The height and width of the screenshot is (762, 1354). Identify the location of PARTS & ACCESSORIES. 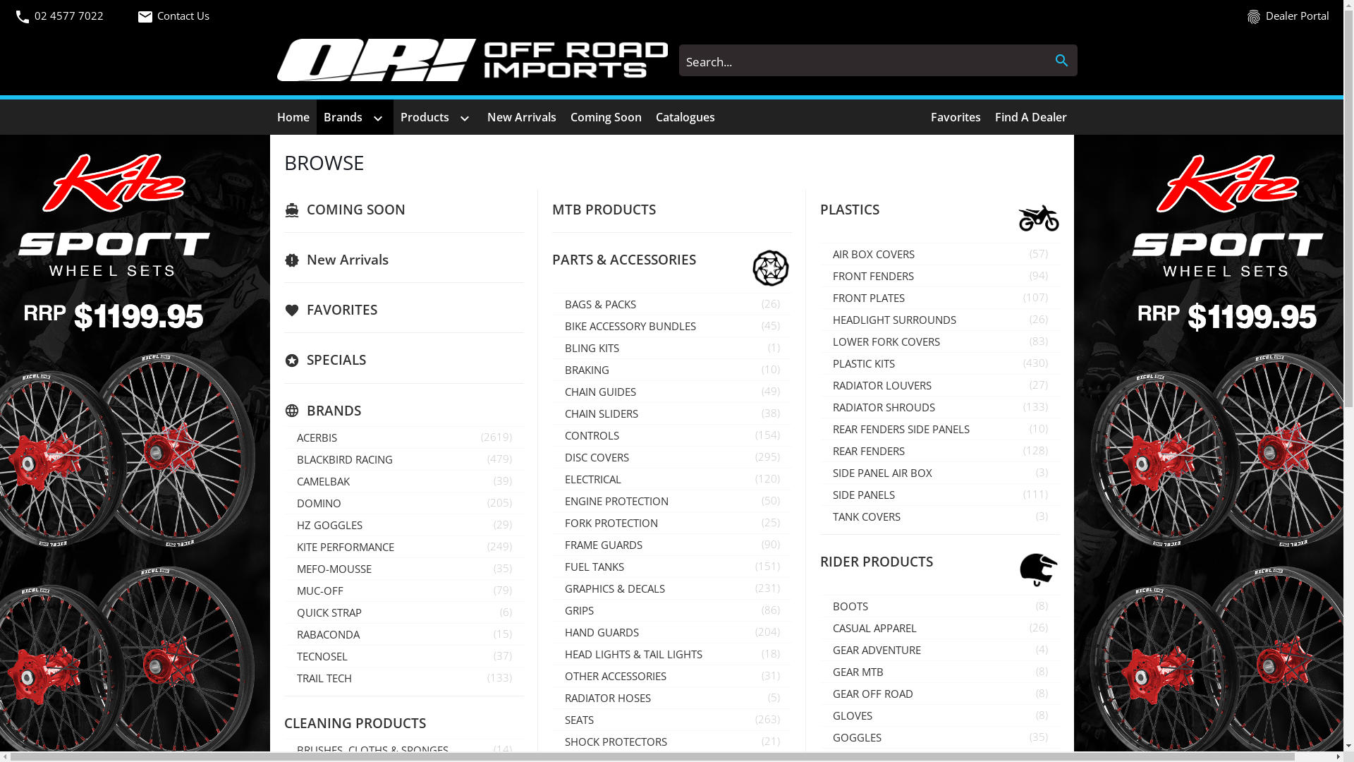
(642, 259).